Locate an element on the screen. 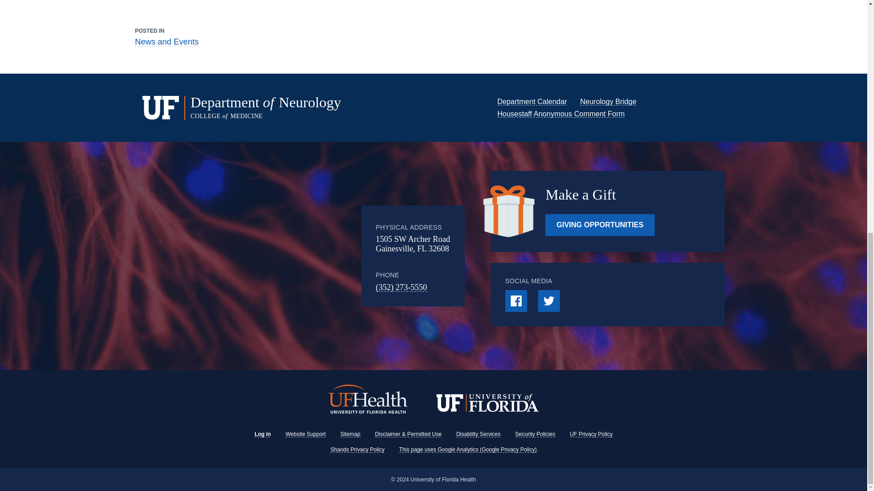 Image resolution: width=874 pixels, height=491 pixels. Department Calendar is located at coordinates (532, 101).